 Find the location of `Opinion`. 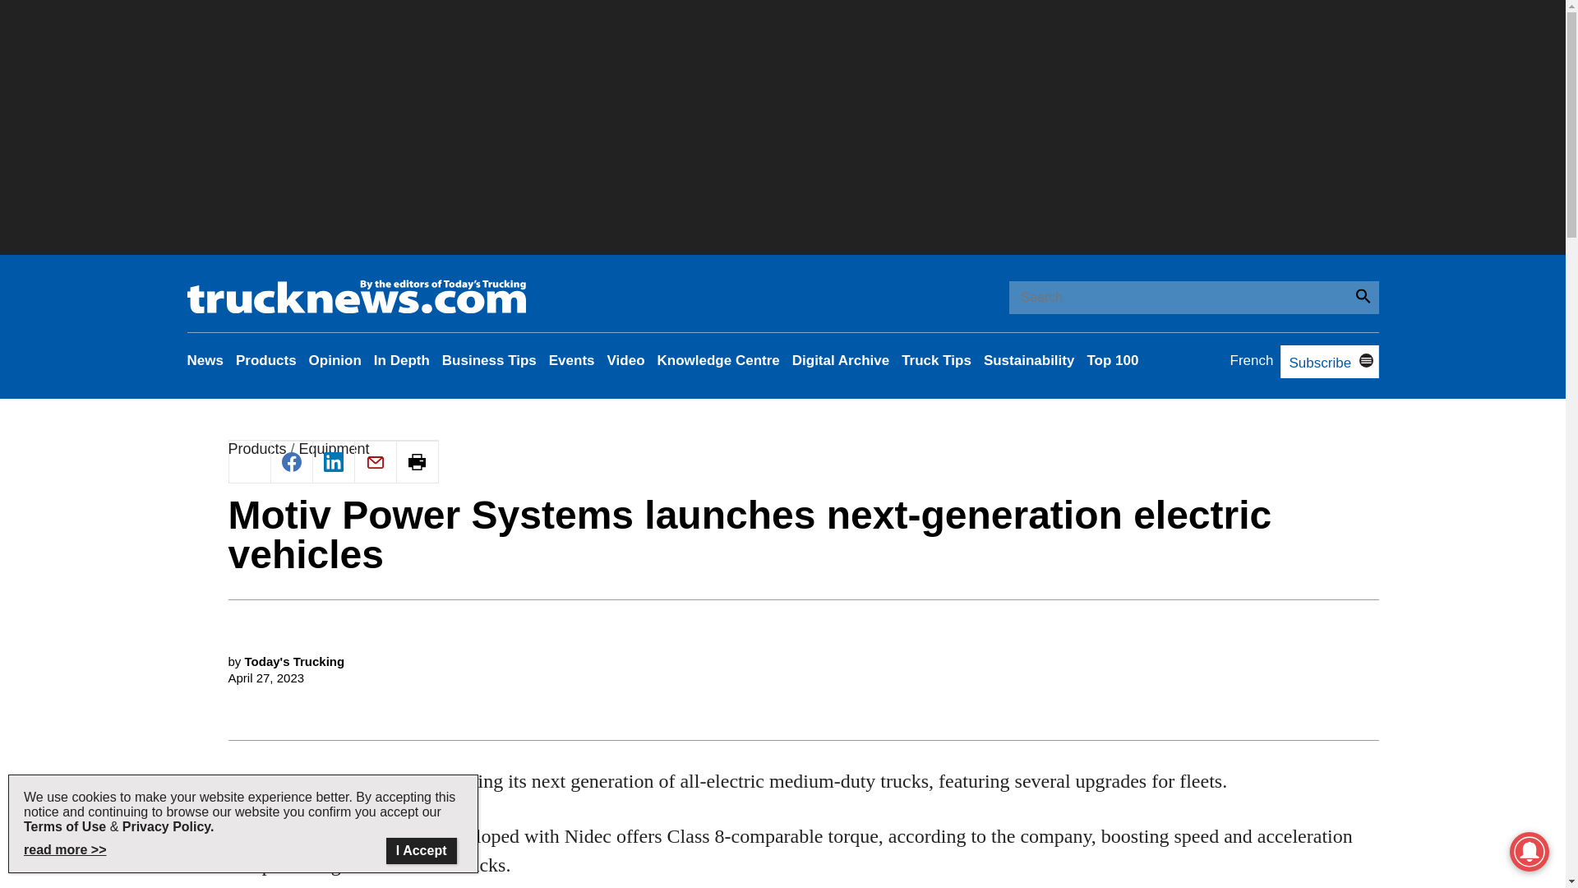

Opinion is located at coordinates (335, 360).